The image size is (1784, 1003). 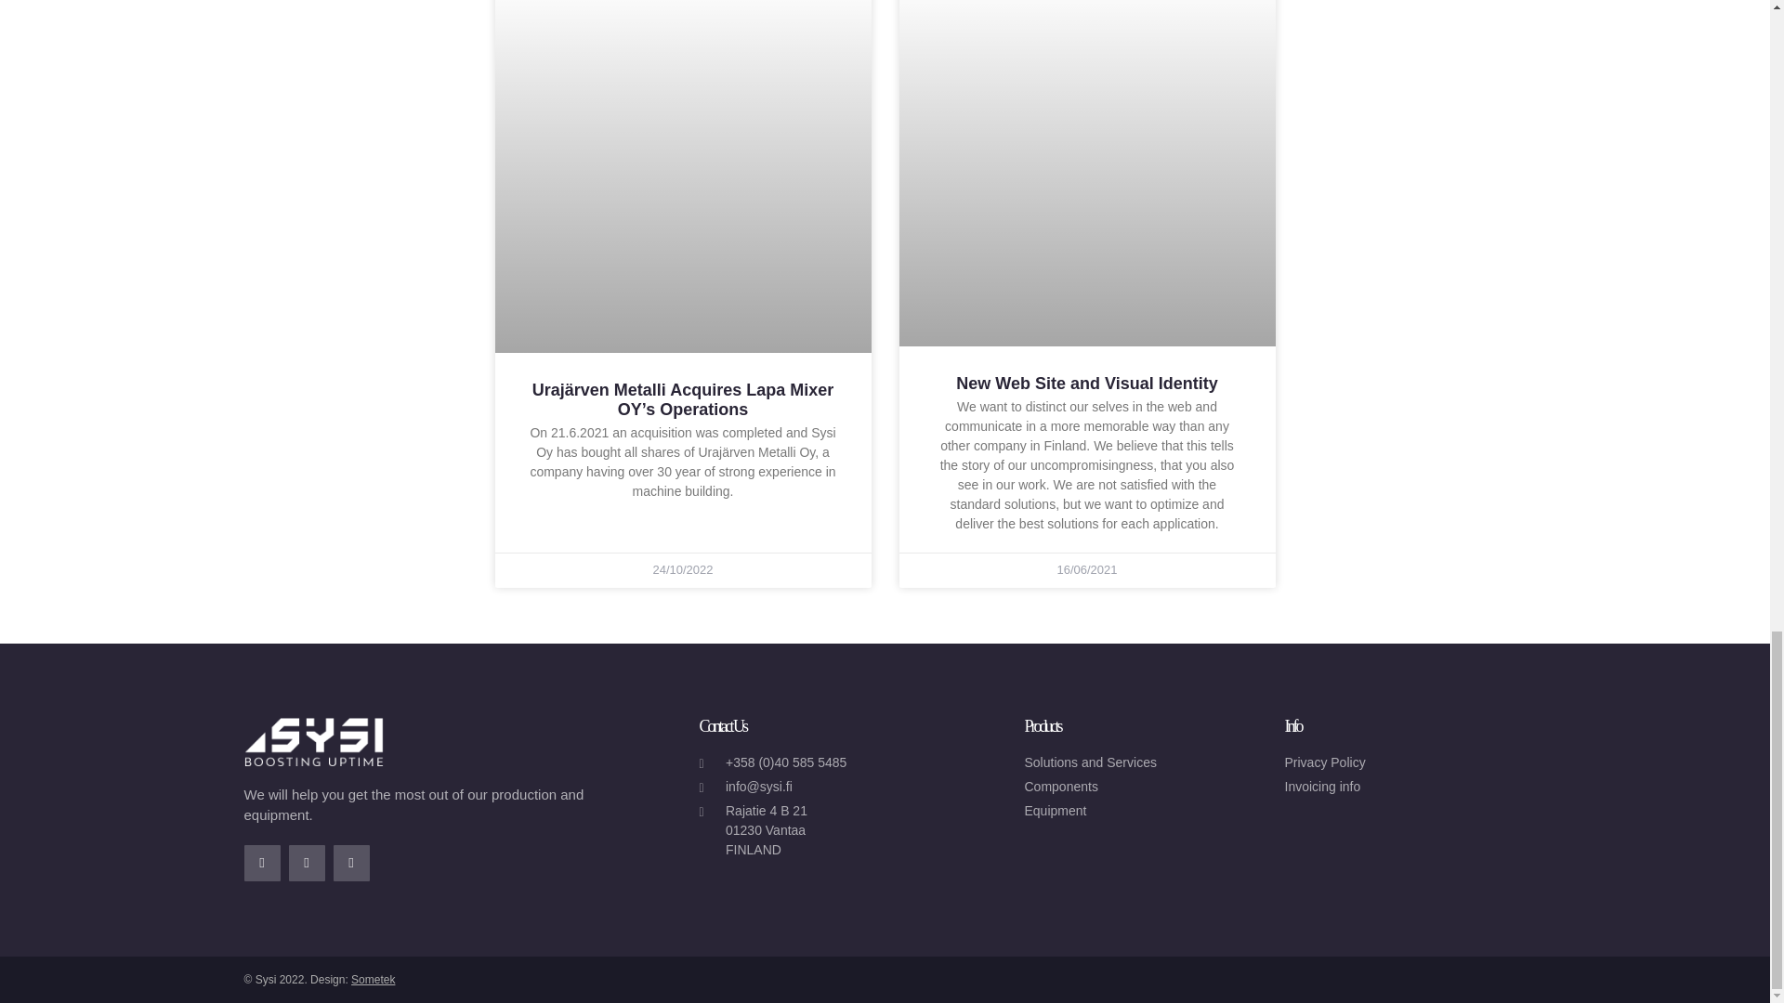 I want to click on Invoicing info, so click(x=1405, y=787).